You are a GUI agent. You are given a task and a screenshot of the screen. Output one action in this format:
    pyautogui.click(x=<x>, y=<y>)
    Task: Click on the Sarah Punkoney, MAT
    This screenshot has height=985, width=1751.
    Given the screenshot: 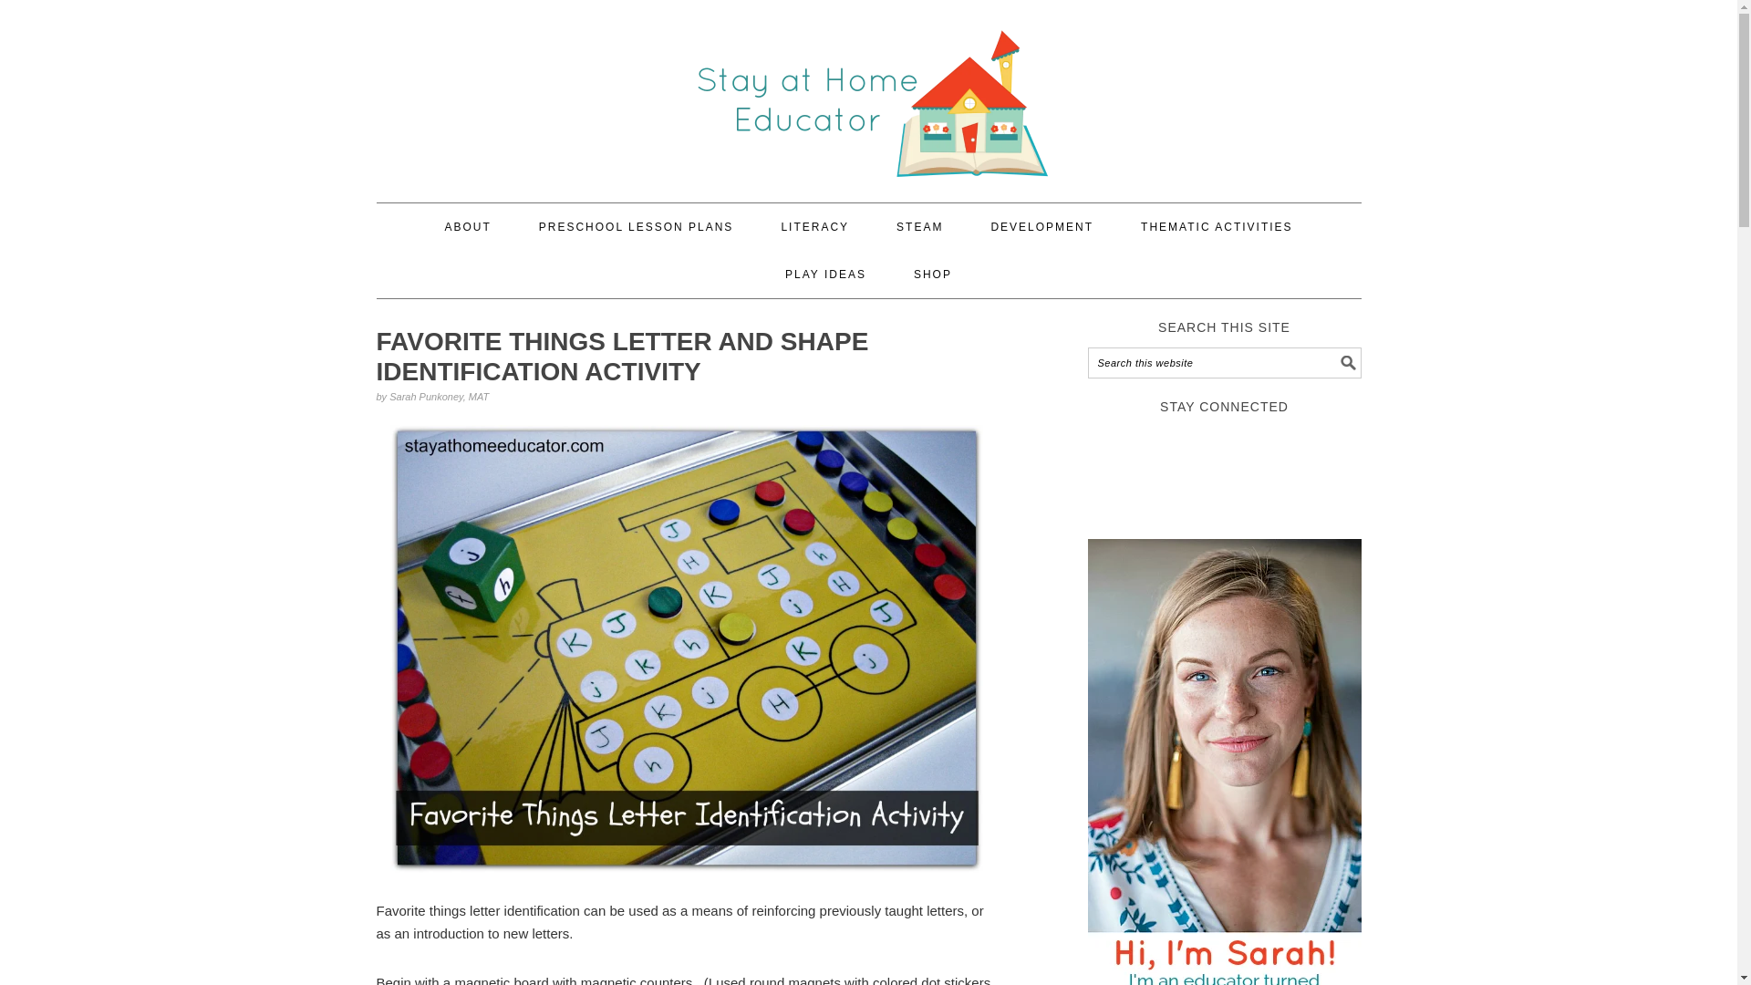 What is the action you would take?
    pyautogui.click(x=438, y=396)
    